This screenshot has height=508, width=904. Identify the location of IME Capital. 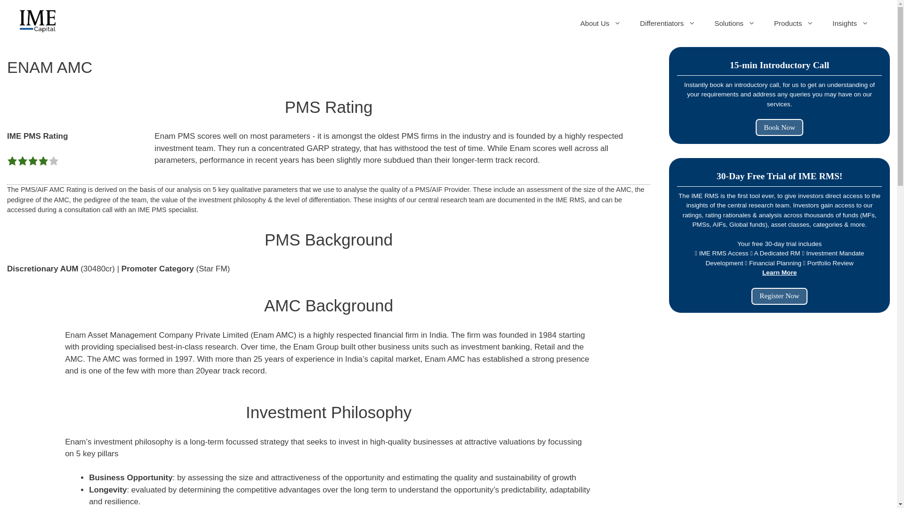
(38, 21).